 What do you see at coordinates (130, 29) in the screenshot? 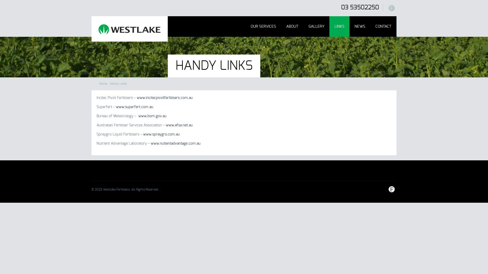
I see `Westlake Fertilizers` at bounding box center [130, 29].